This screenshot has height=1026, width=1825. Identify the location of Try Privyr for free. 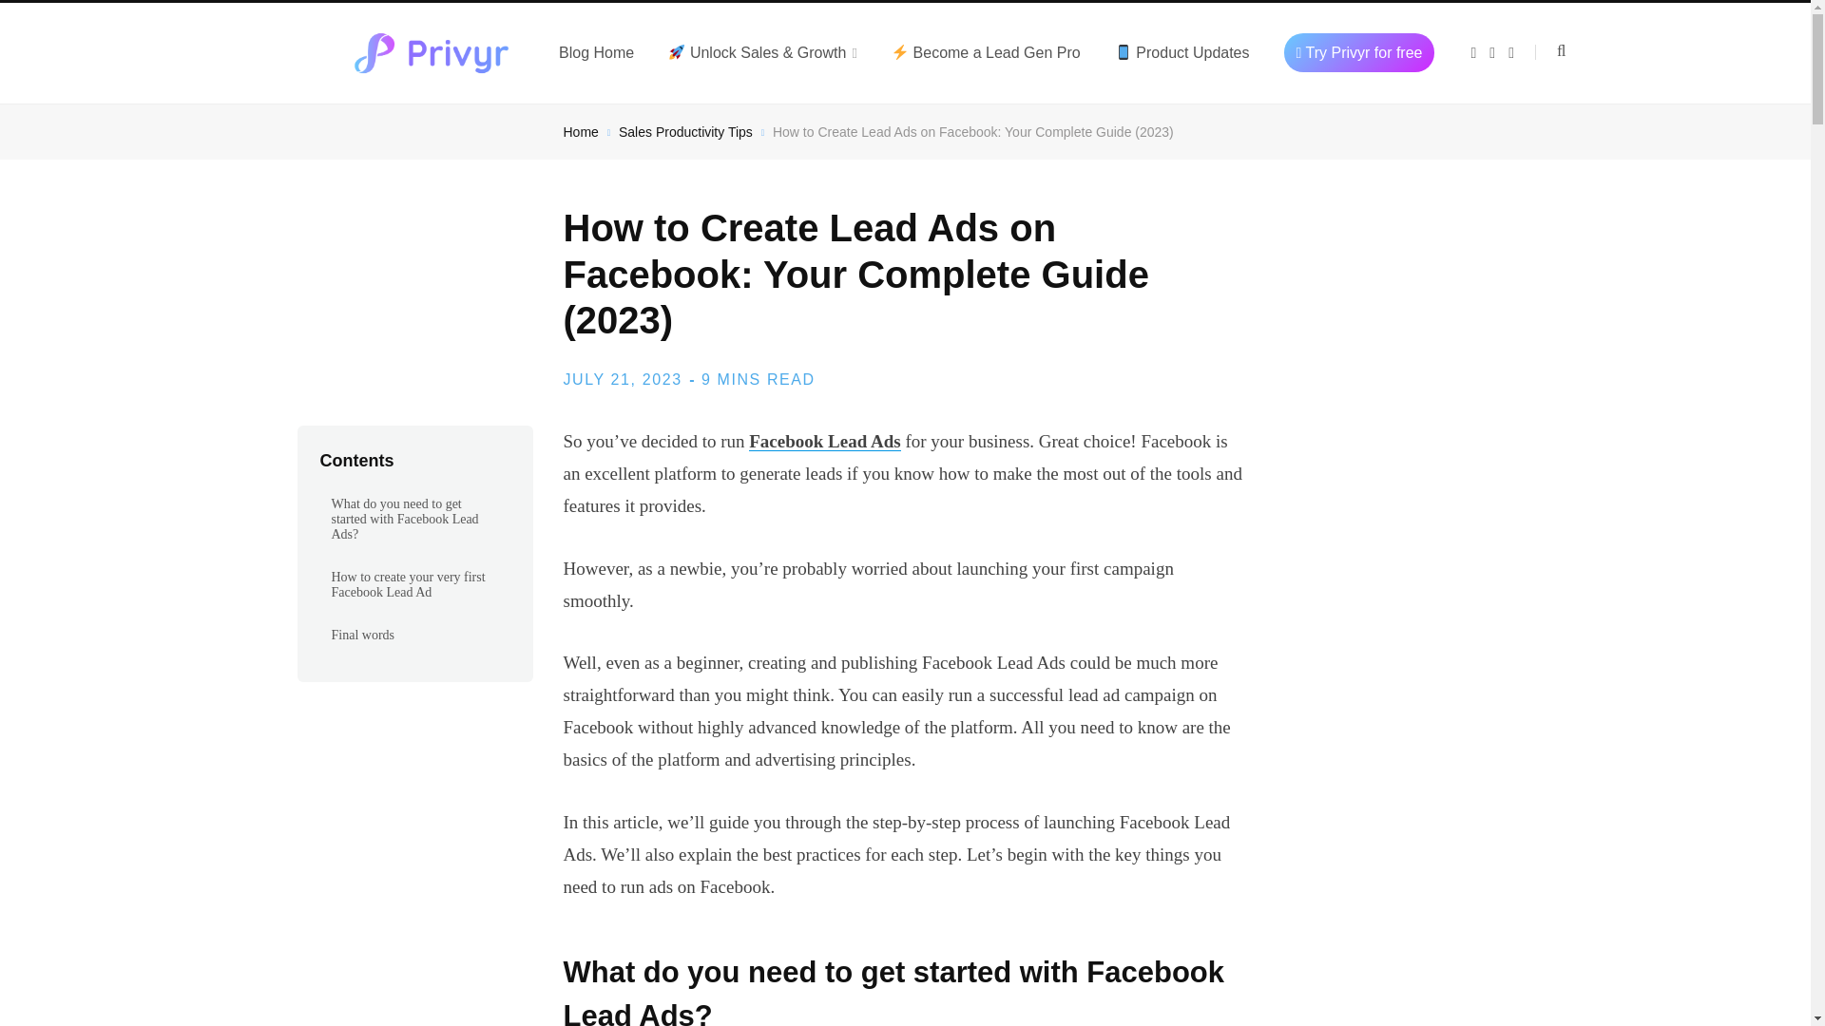
(1359, 52).